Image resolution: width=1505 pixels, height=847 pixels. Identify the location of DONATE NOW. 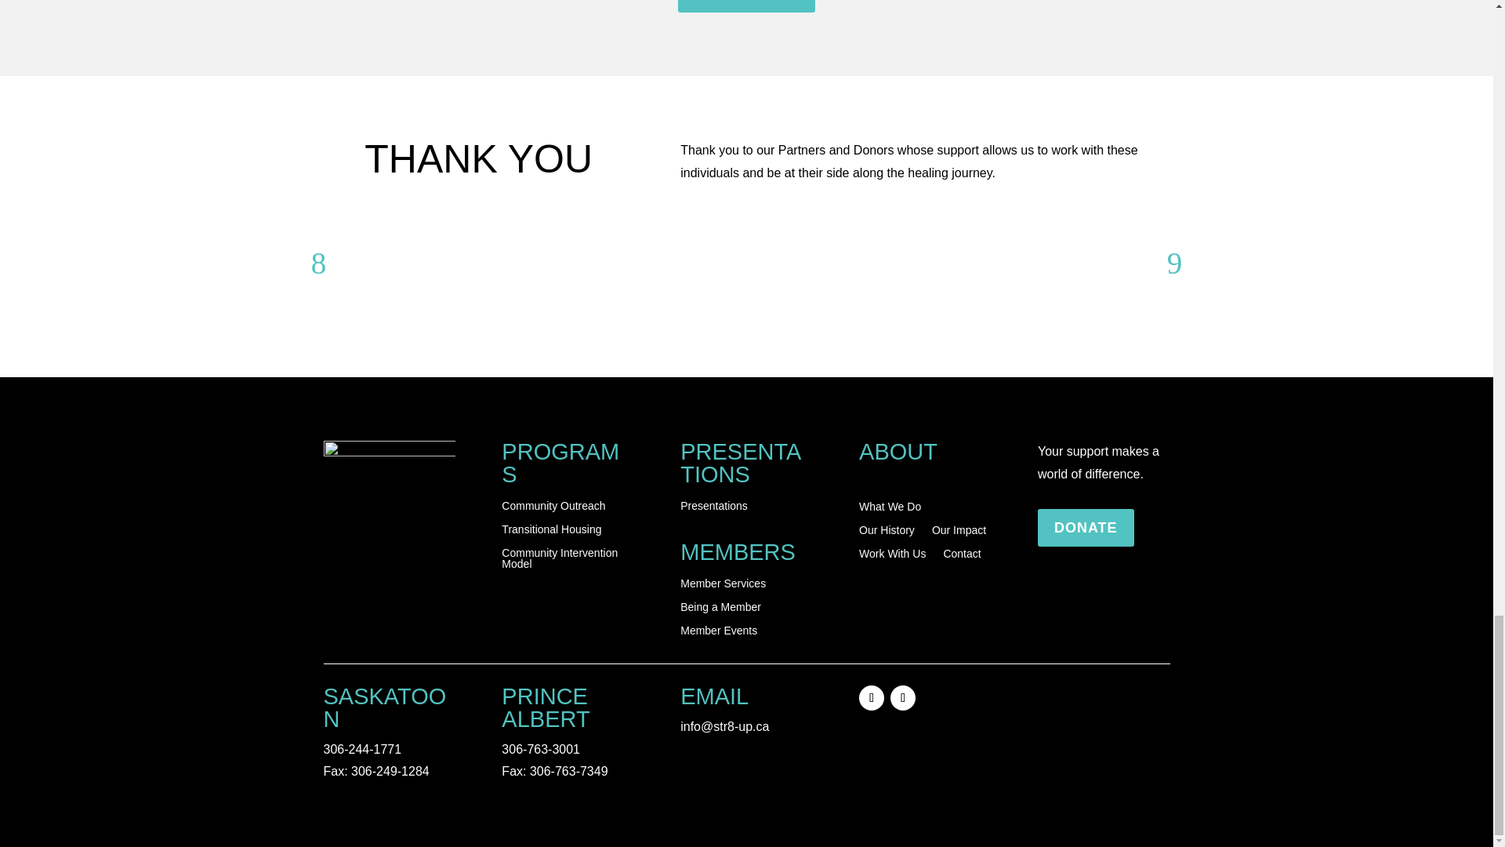
(746, 6).